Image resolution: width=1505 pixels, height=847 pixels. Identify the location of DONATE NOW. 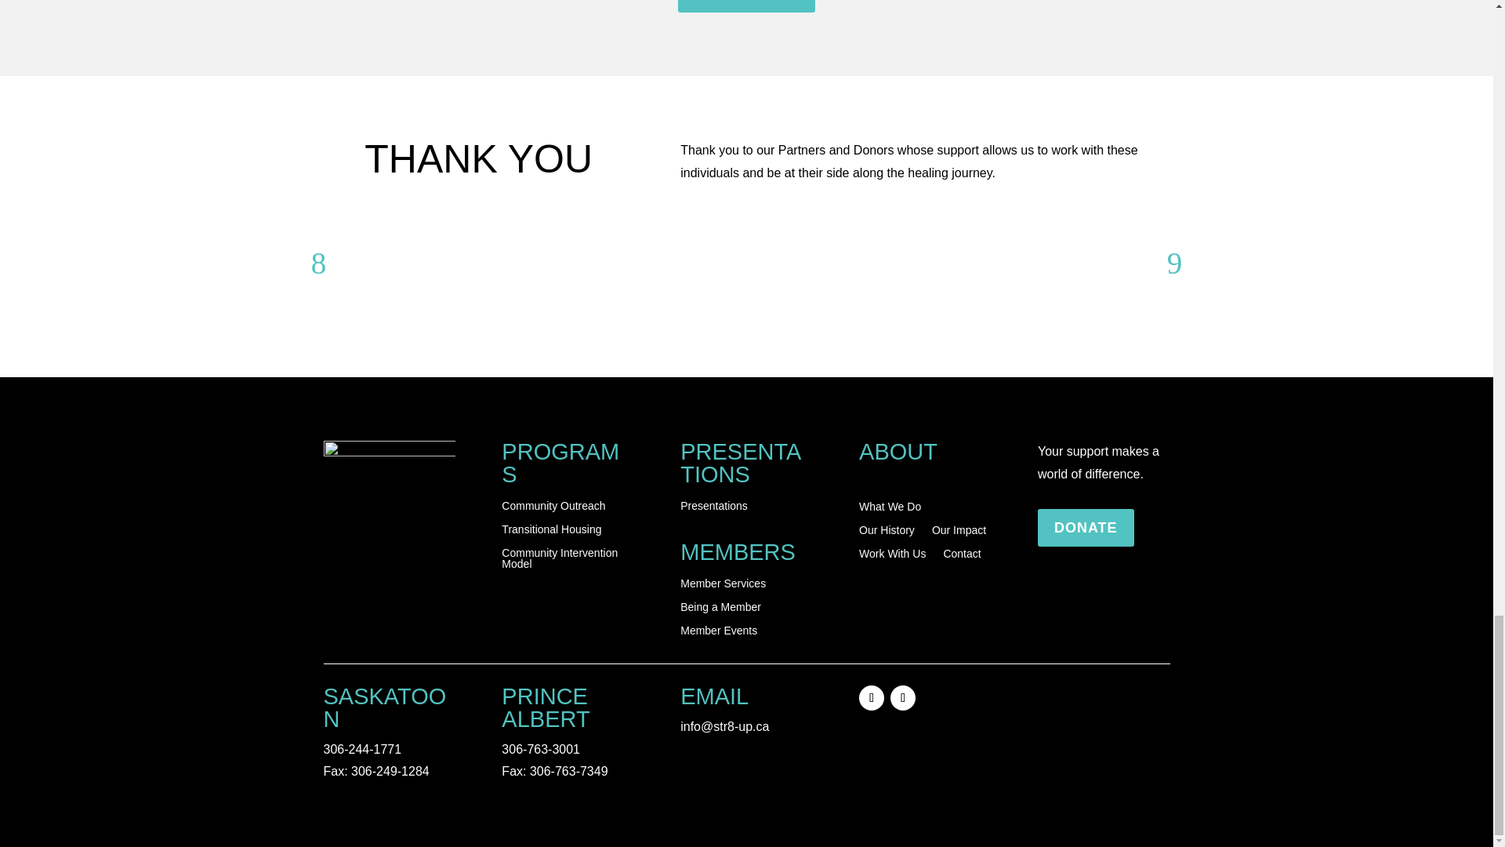
(746, 6).